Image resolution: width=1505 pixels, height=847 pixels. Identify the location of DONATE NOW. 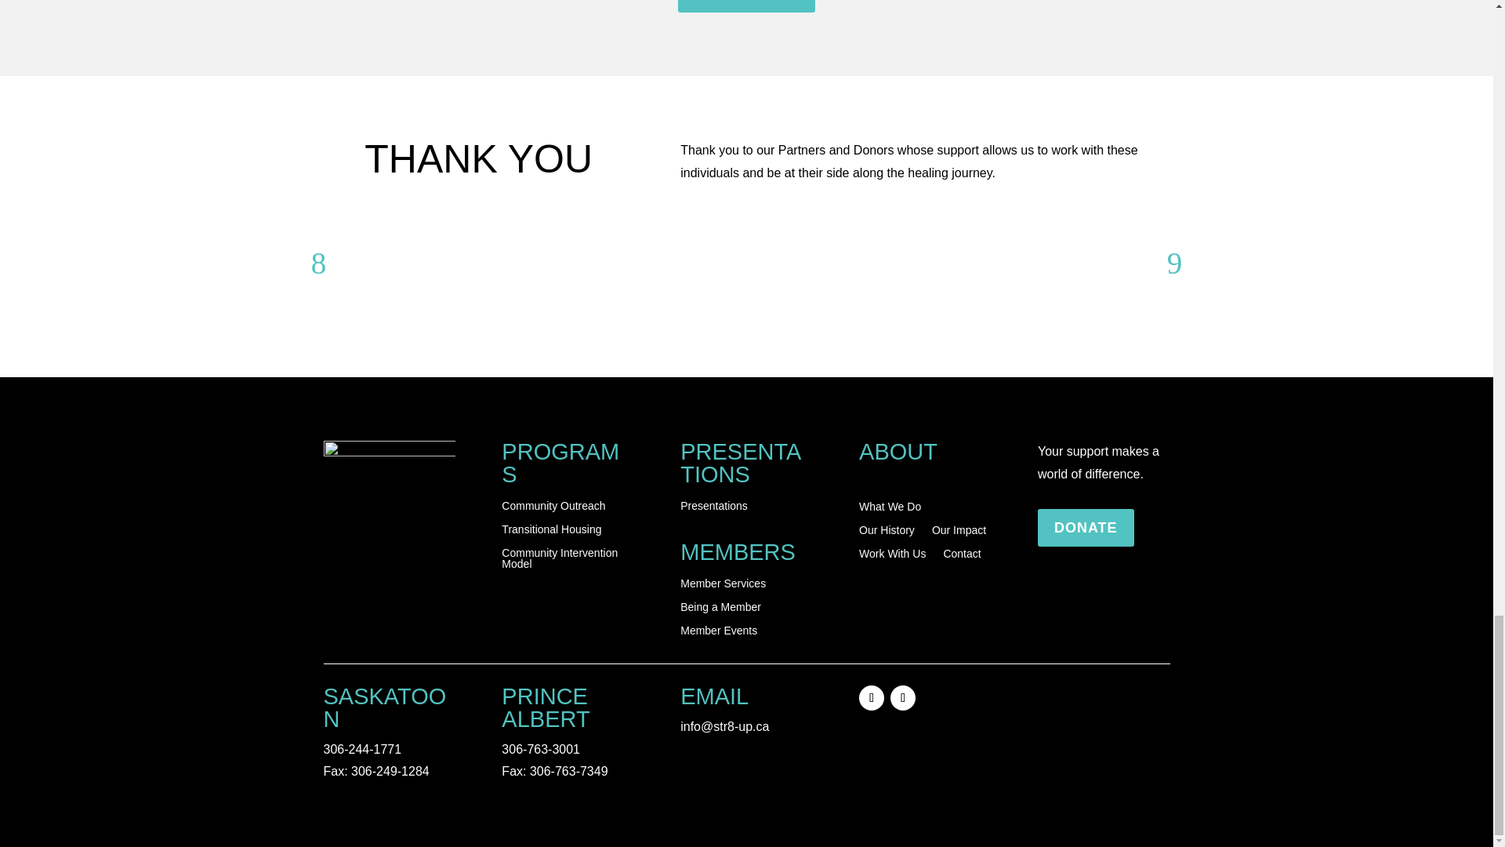
(746, 6).